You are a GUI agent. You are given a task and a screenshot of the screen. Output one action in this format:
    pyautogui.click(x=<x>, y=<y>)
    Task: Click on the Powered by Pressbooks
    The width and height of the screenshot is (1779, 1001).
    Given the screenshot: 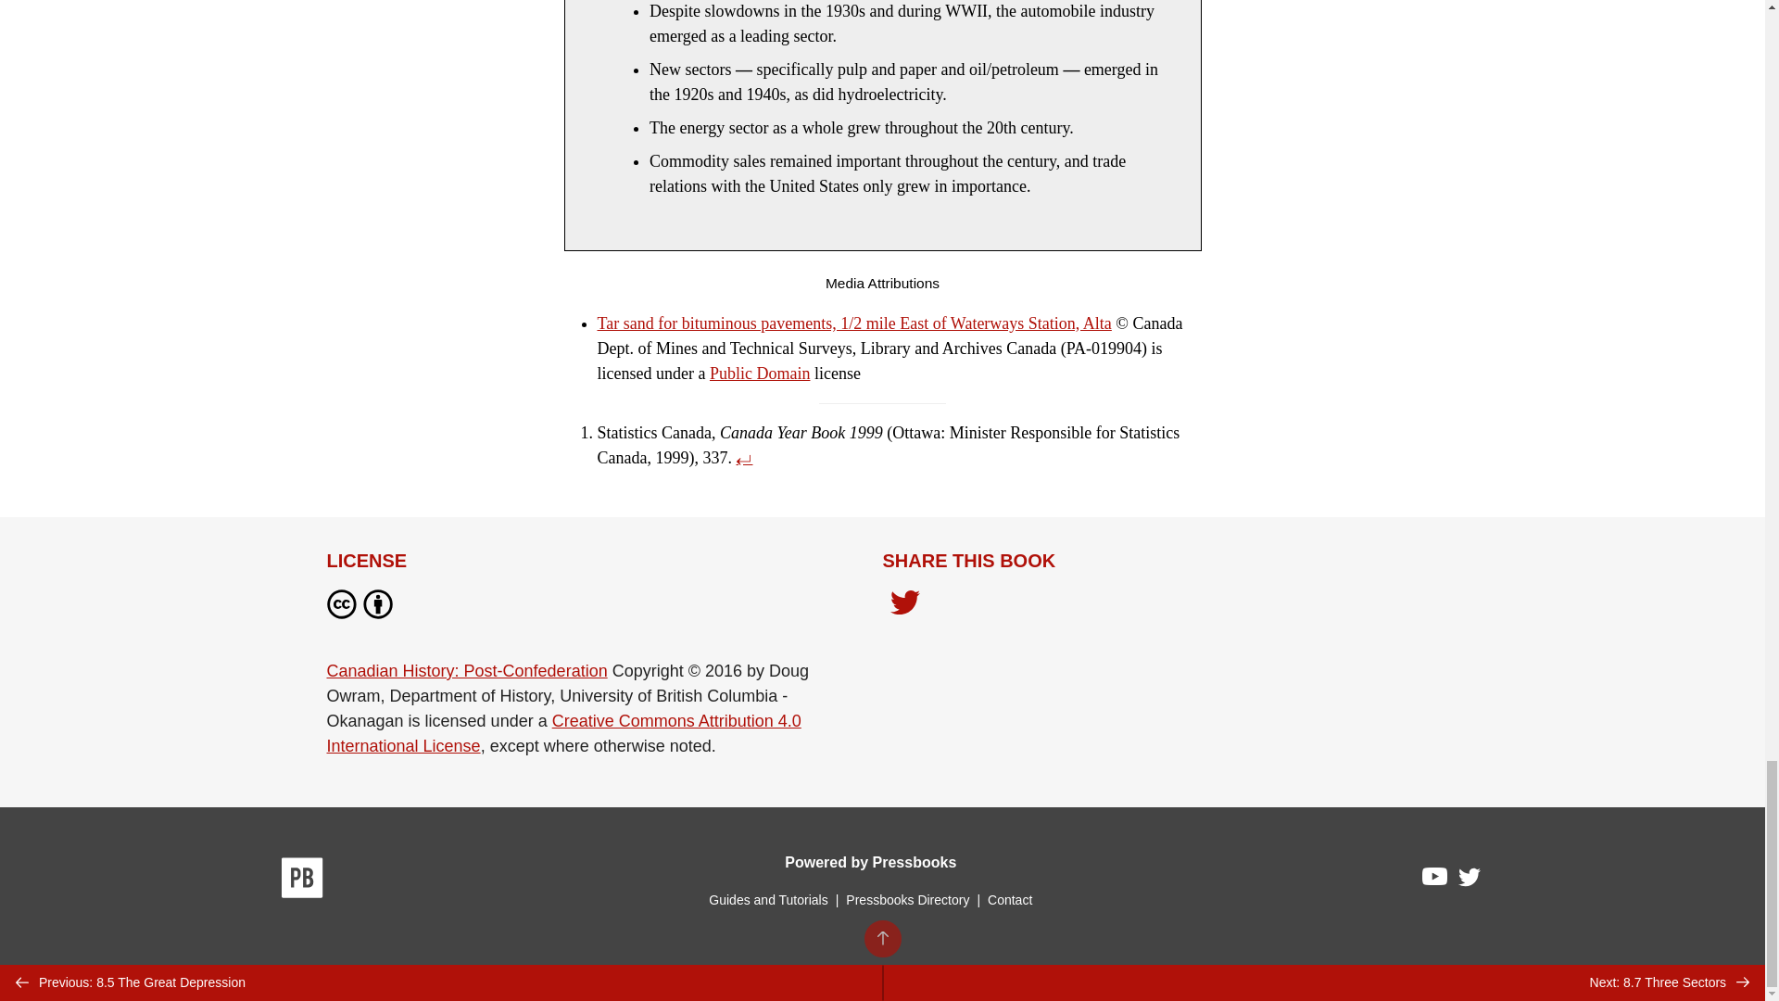 What is the action you would take?
    pyautogui.click(x=870, y=862)
    